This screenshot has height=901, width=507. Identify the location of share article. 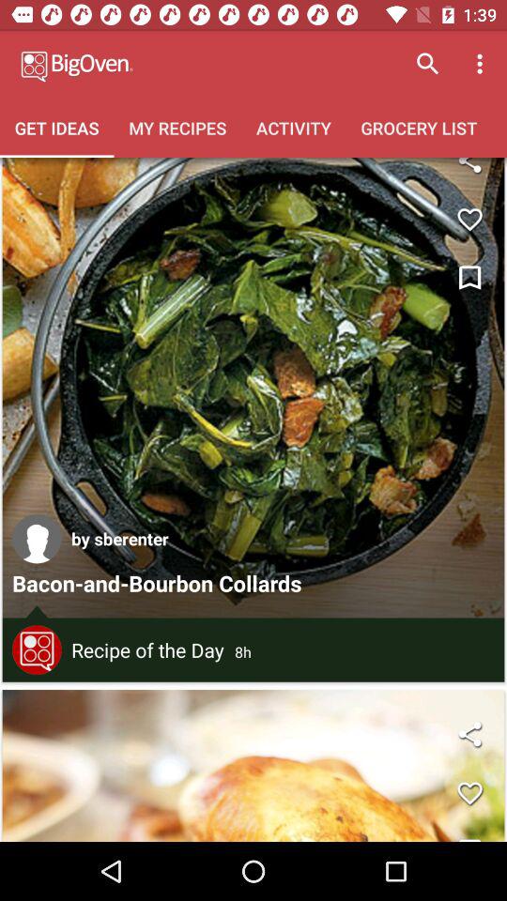
(469, 171).